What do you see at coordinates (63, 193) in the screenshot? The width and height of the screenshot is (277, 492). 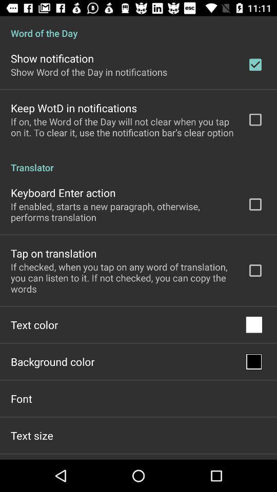 I see `flip to the keyboard enter action` at bounding box center [63, 193].